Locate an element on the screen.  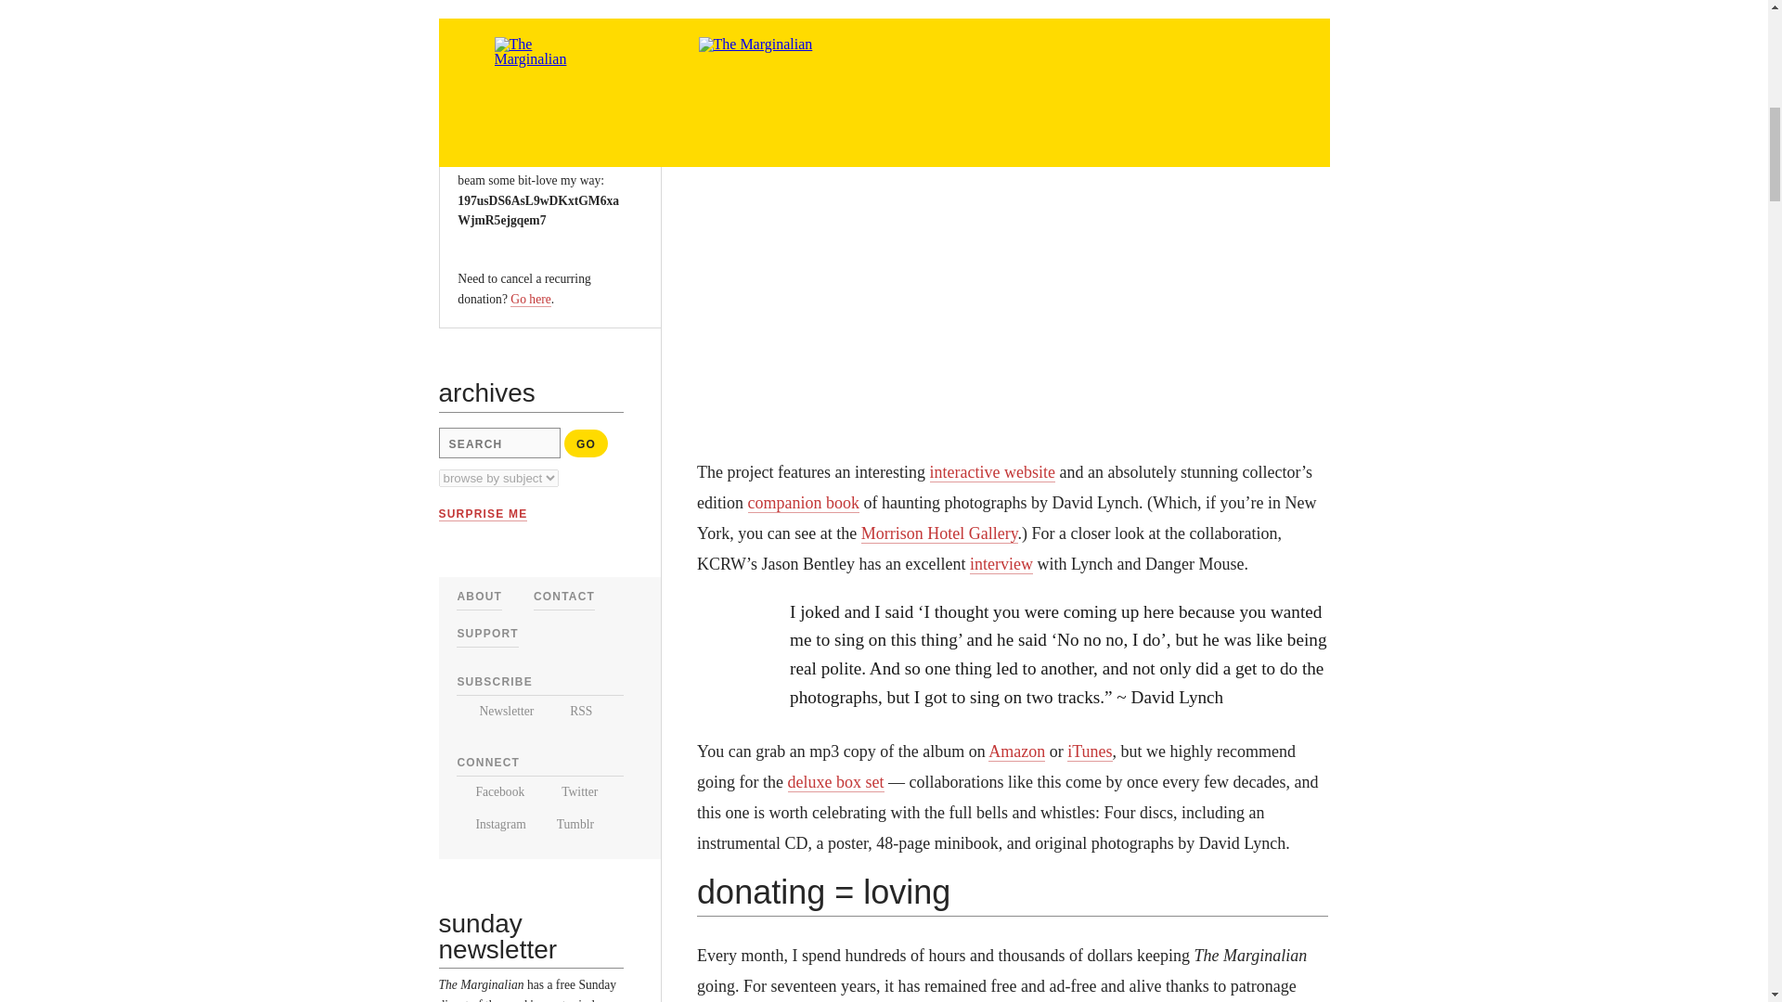
Newsletter is located at coordinates (494, 711).